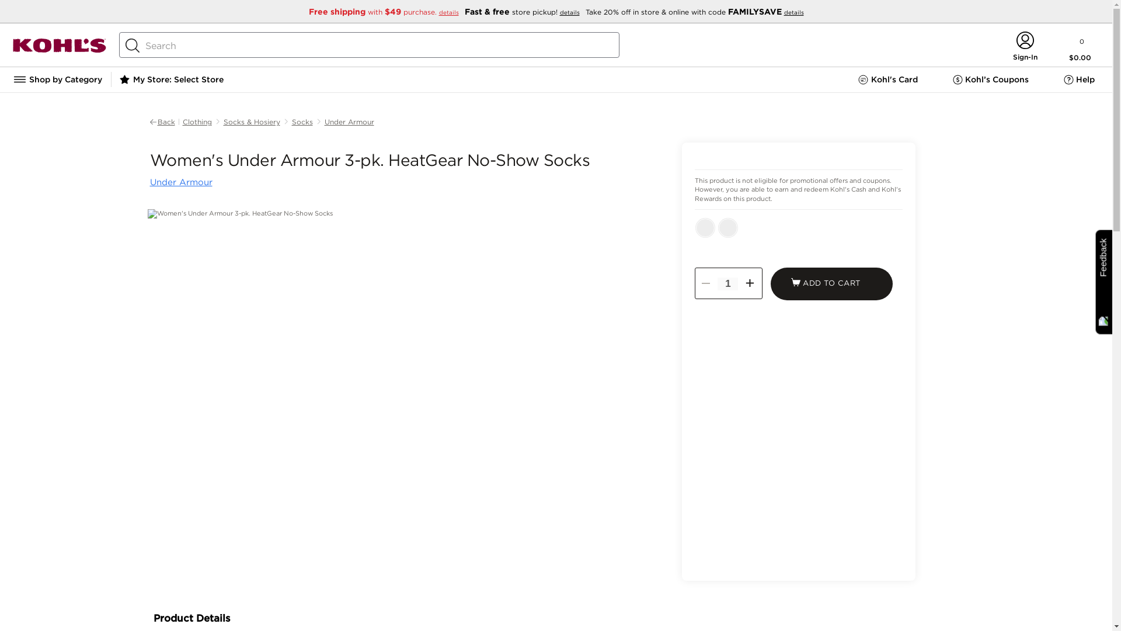 This screenshot has height=631, width=1121. What do you see at coordinates (831, 284) in the screenshot?
I see `Add To Cart` at bounding box center [831, 284].